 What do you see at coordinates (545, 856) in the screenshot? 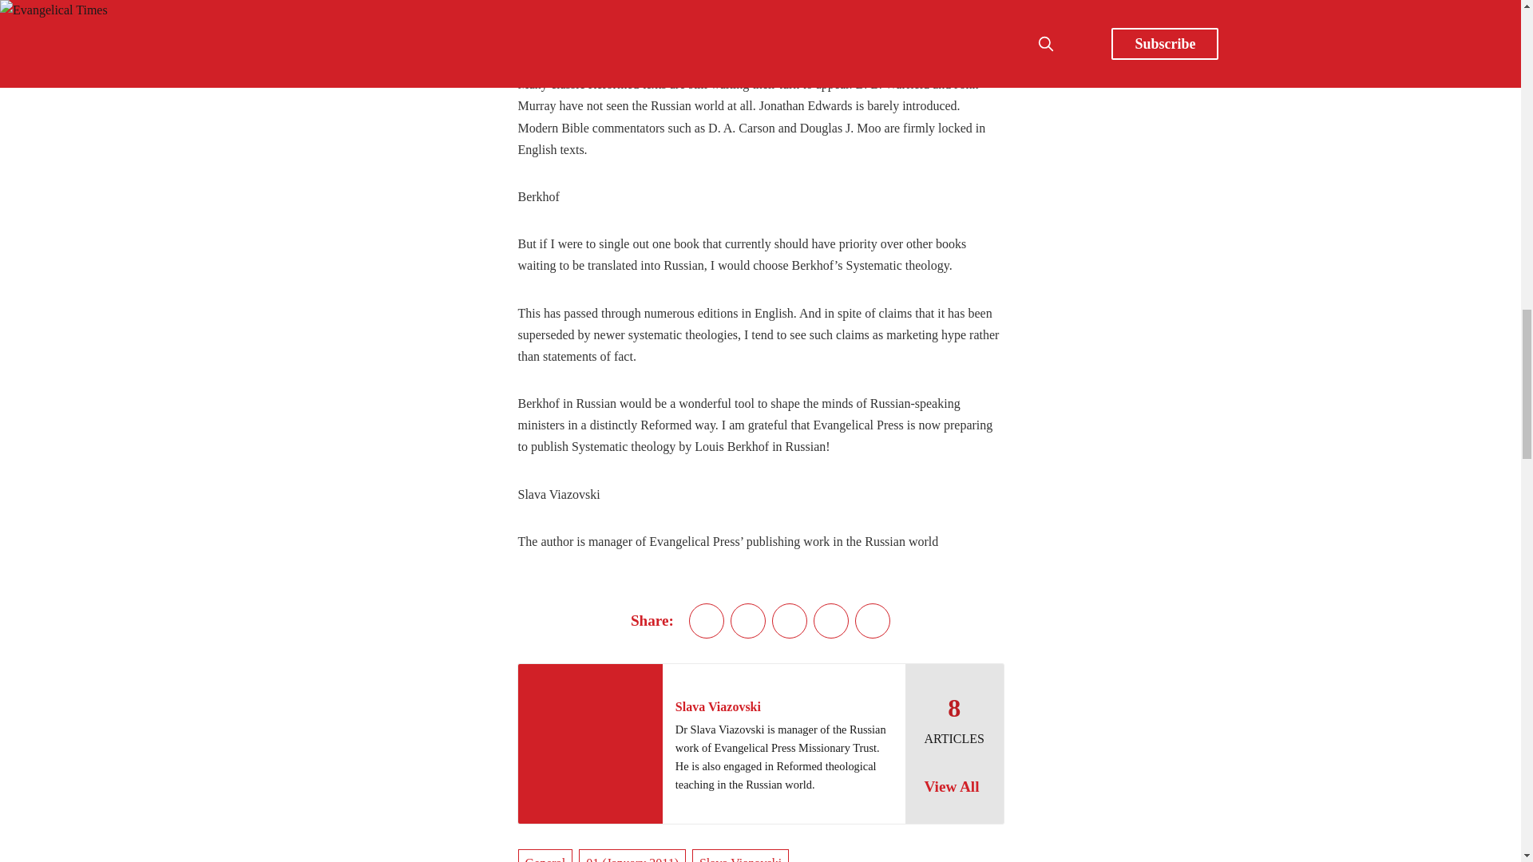
I see `General` at bounding box center [545, 856].